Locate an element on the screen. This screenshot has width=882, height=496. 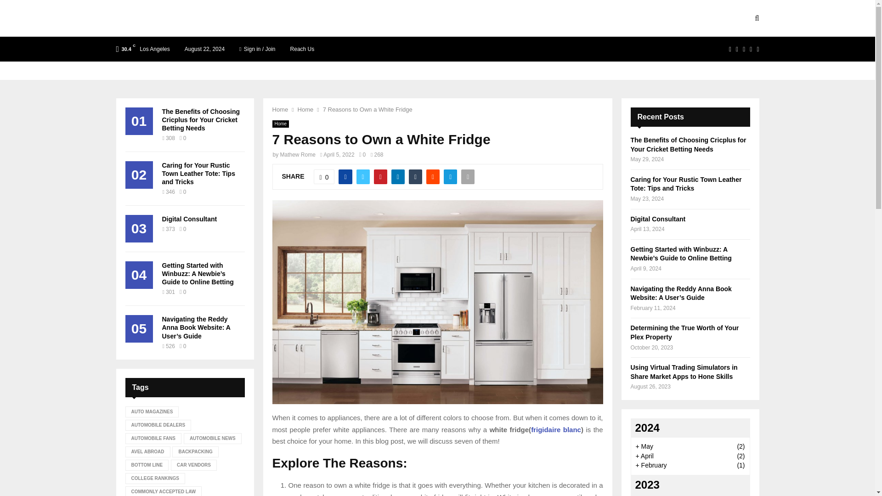
Home is located at coordinates (306, 109).